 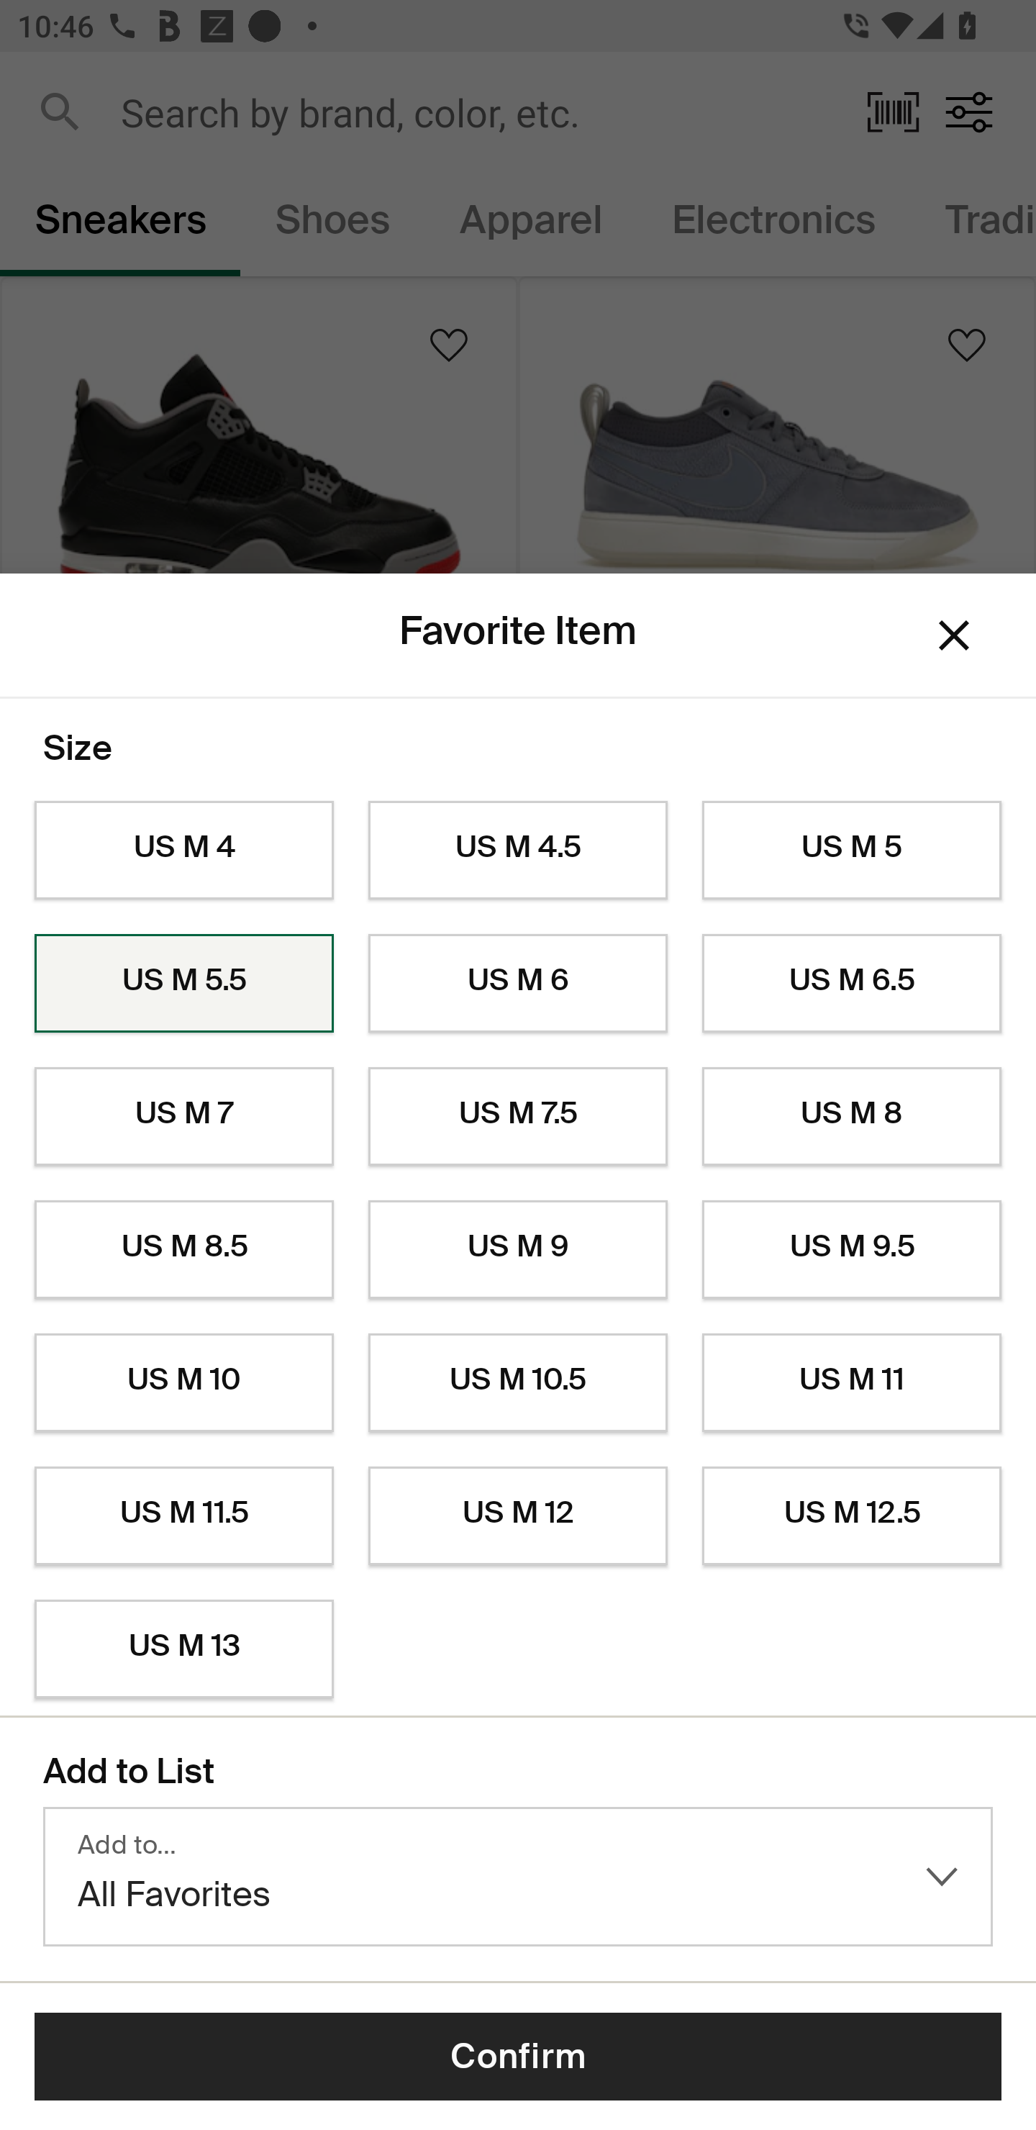 What do you see at coordinates (183, 1383) in the screenshot?
I see `US M 10` at bounding box center [183, 1383].